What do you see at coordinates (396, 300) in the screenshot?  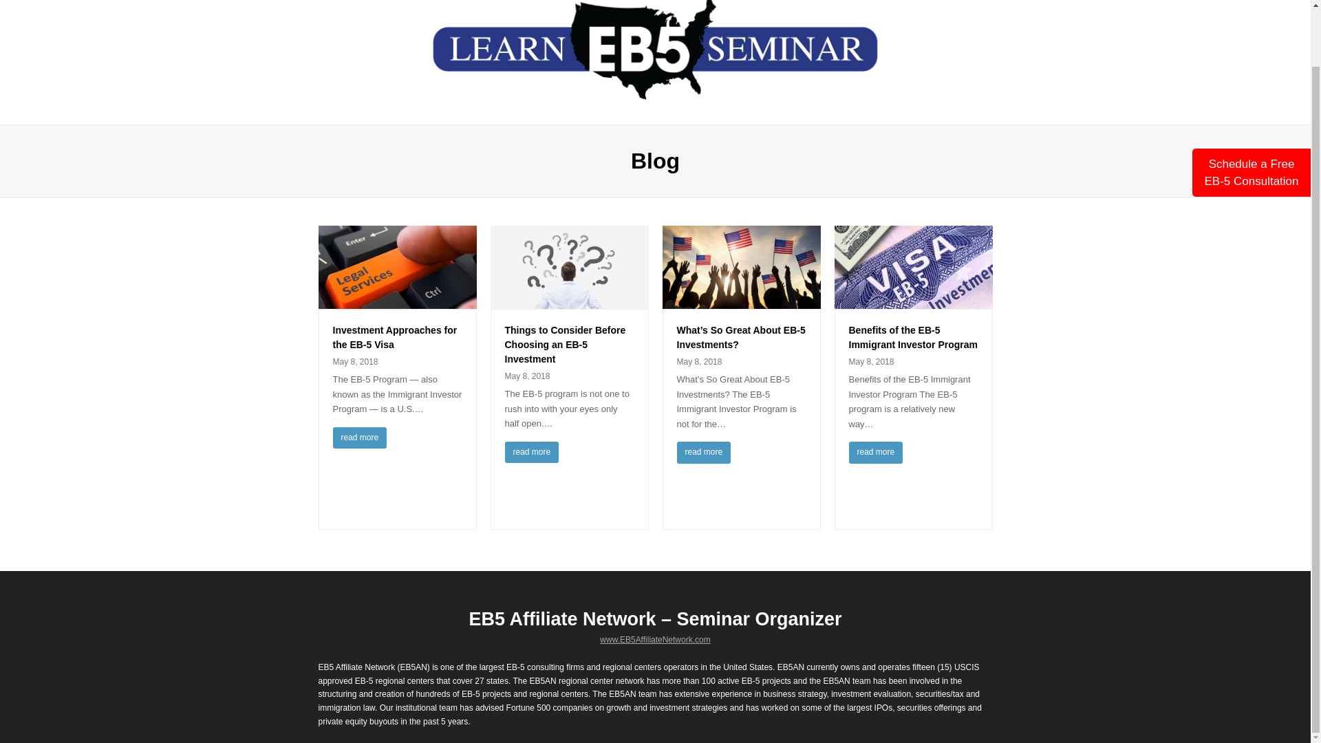 I see `Investment Approaches for the EB-5 Visa` at bounding box center [396, 300].